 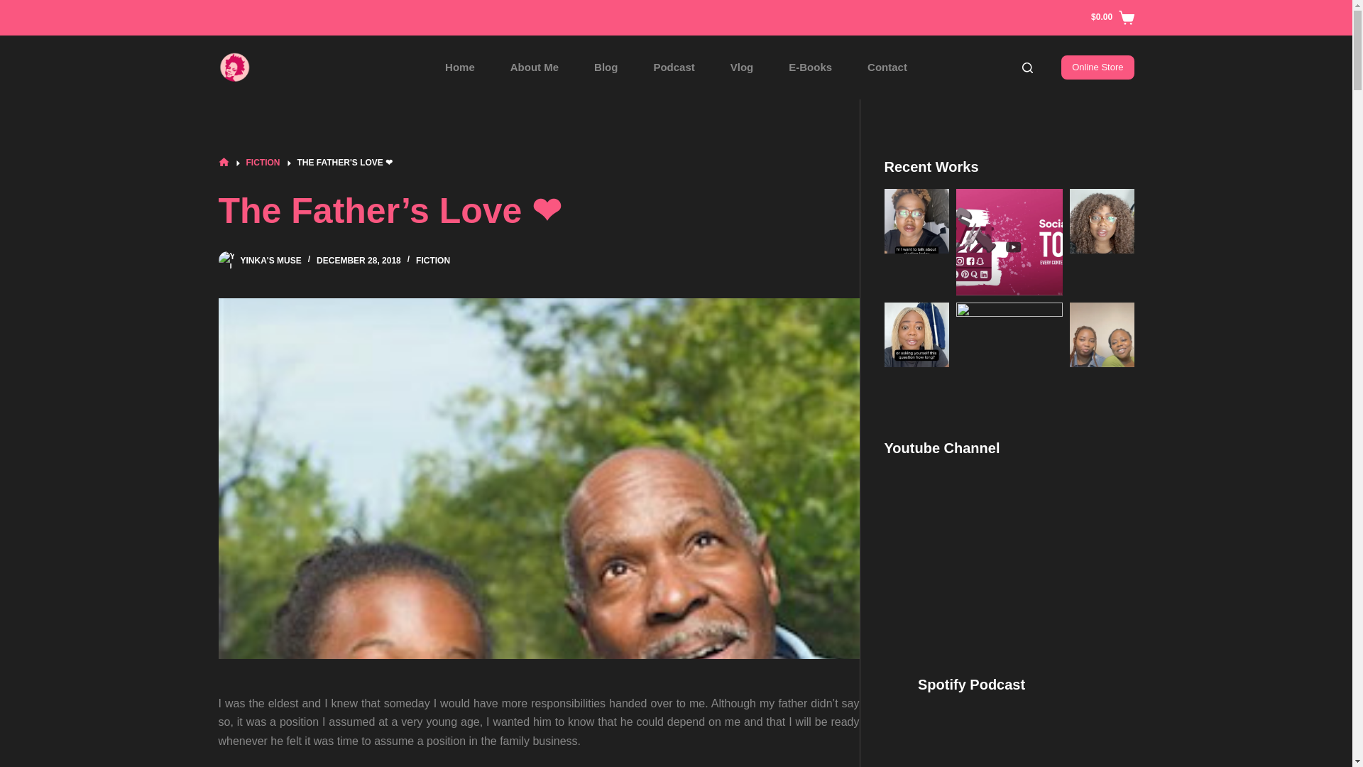 I want to click on Vlog, so click(x=742, y=67).